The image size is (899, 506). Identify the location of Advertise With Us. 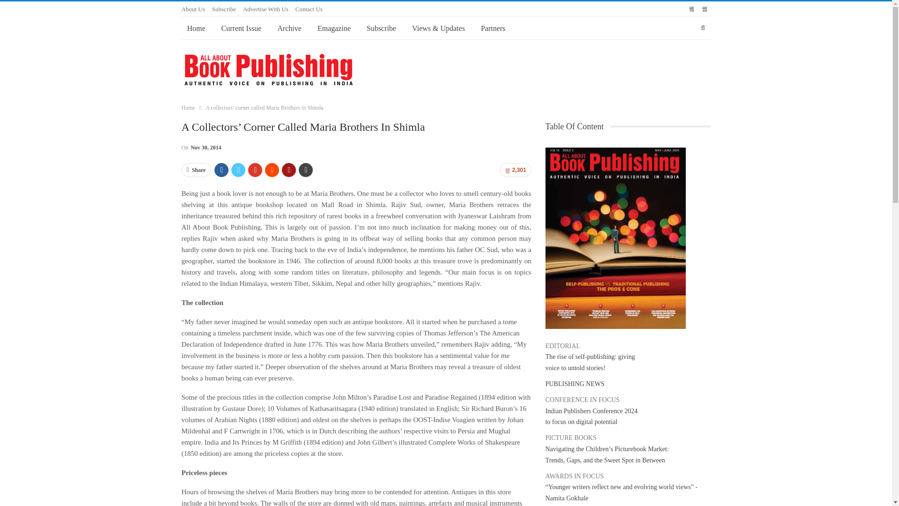
(265, 9).